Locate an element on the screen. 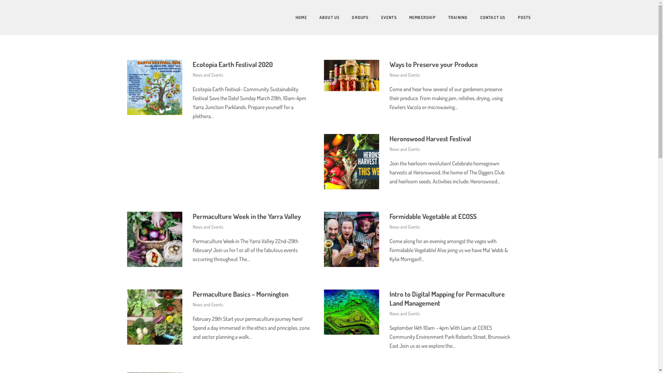 The width and height of the screenshot is (663, 373). GROUPS is located at coordinates (354, 18).